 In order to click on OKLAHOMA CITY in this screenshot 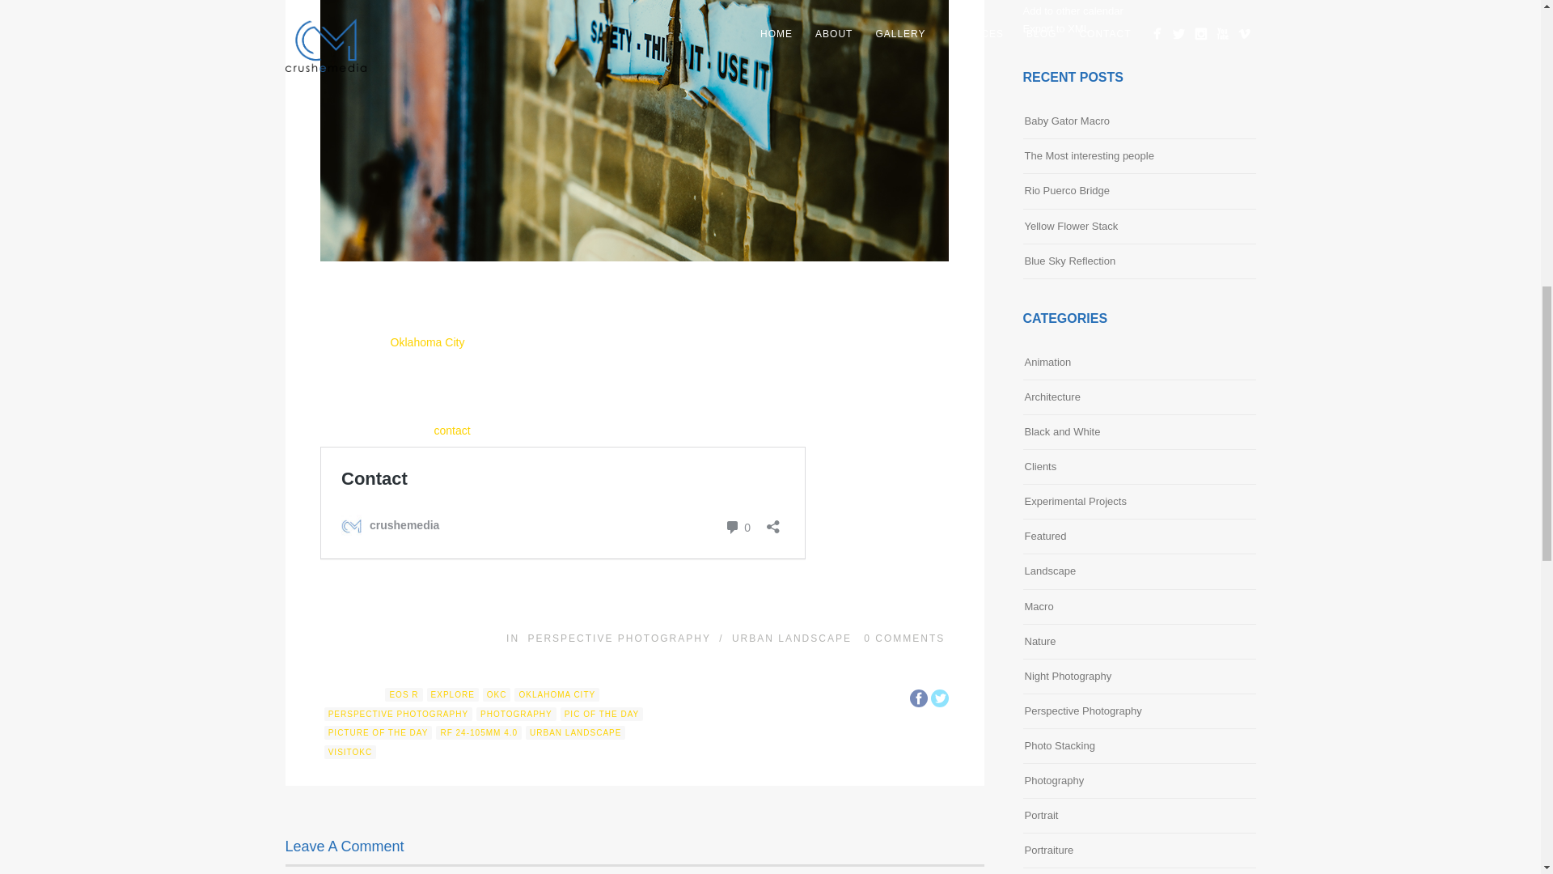, I will do `click(556, 694)`.